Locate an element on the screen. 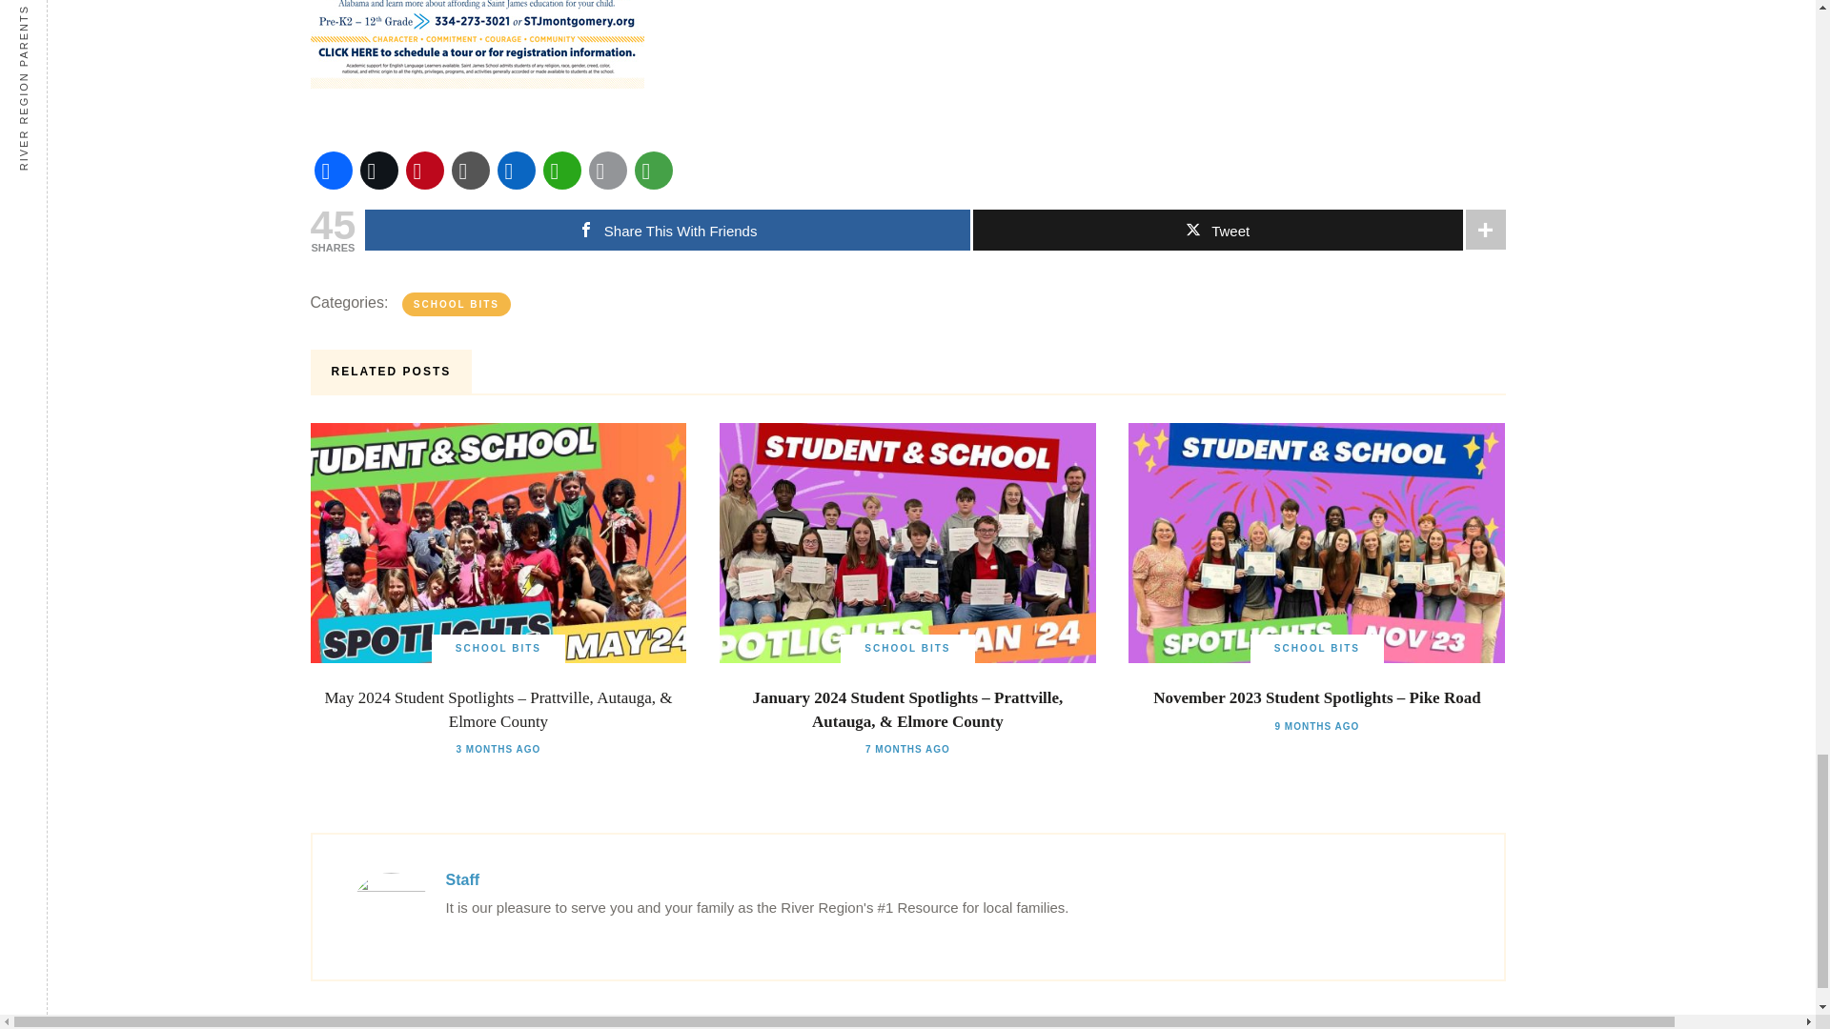 The height and width of the screenshot is (1029, 1830). Pinterest is located at coordinates (425, 171).